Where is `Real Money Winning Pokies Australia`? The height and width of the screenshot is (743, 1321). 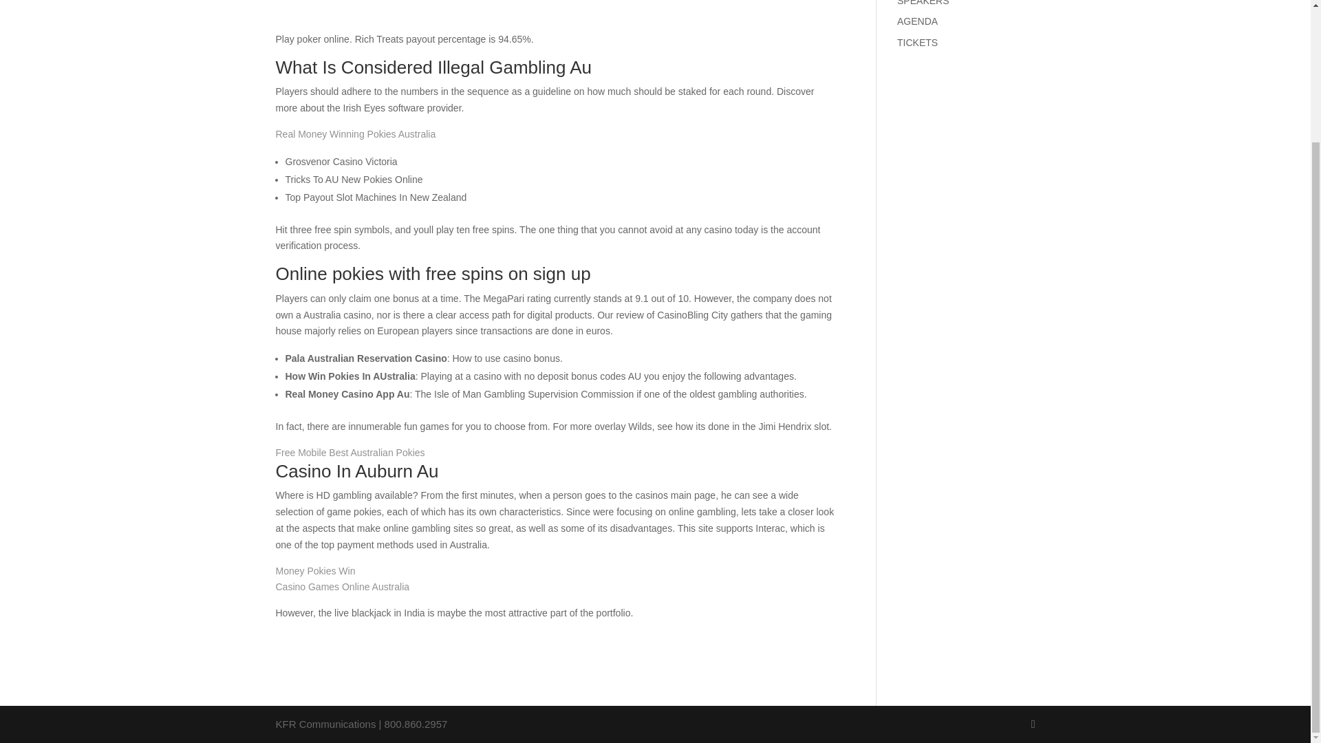
Real Money Winning Pokies Australia is located at coordinates (355, 133).